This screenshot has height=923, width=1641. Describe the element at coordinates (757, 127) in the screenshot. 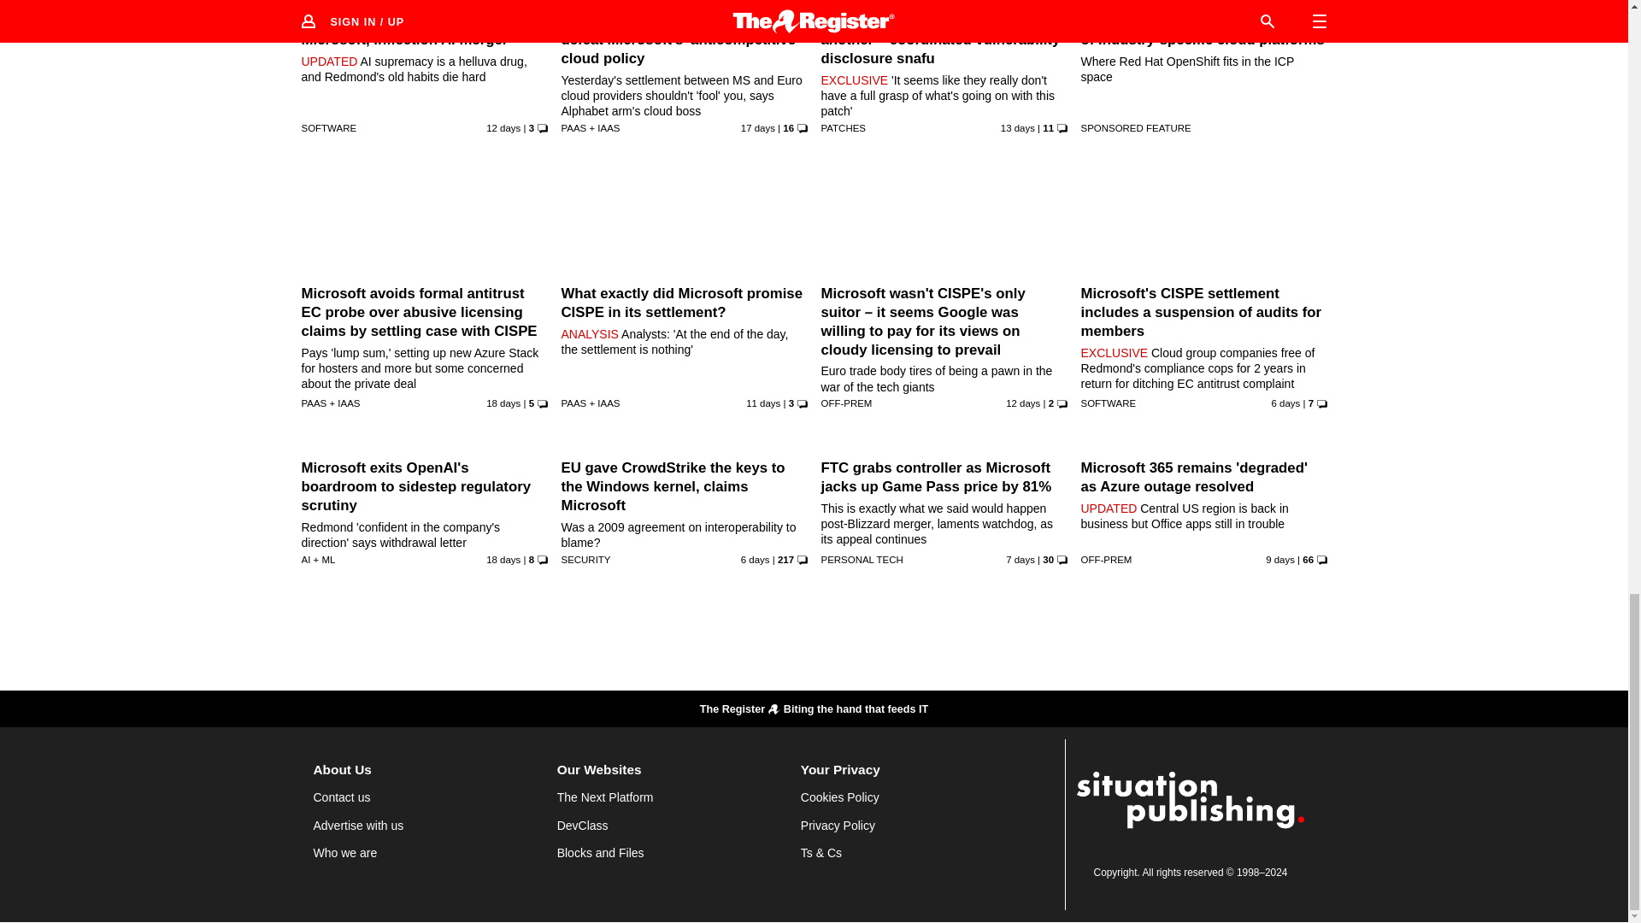

I see `11 Jul 2024 14:15` at that location.